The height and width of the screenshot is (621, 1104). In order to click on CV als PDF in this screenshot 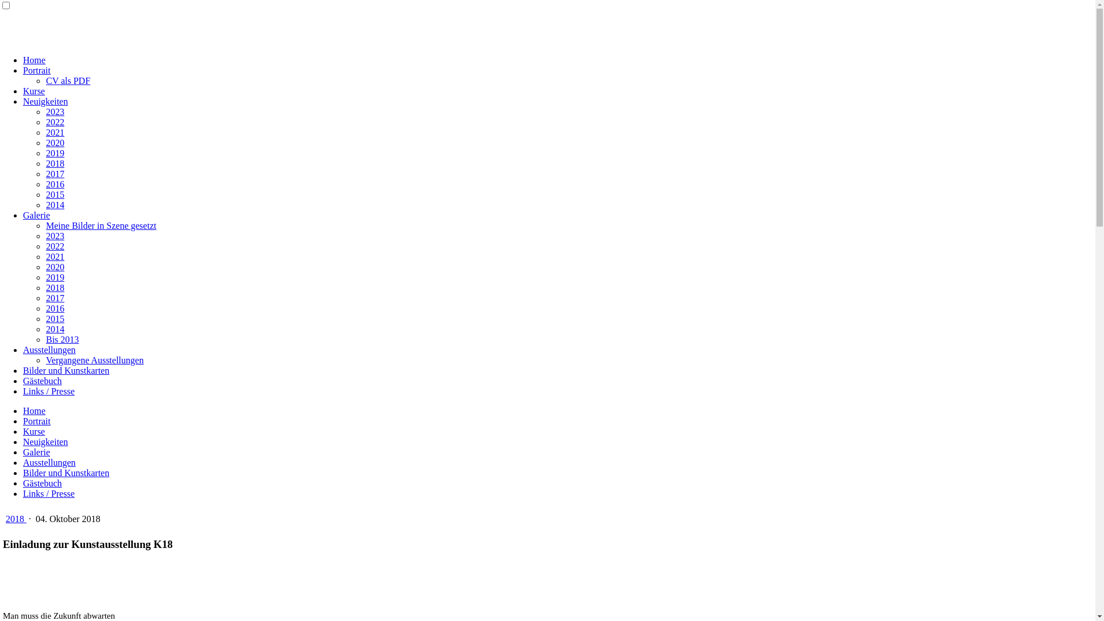, I will do `click(68, 80)`.